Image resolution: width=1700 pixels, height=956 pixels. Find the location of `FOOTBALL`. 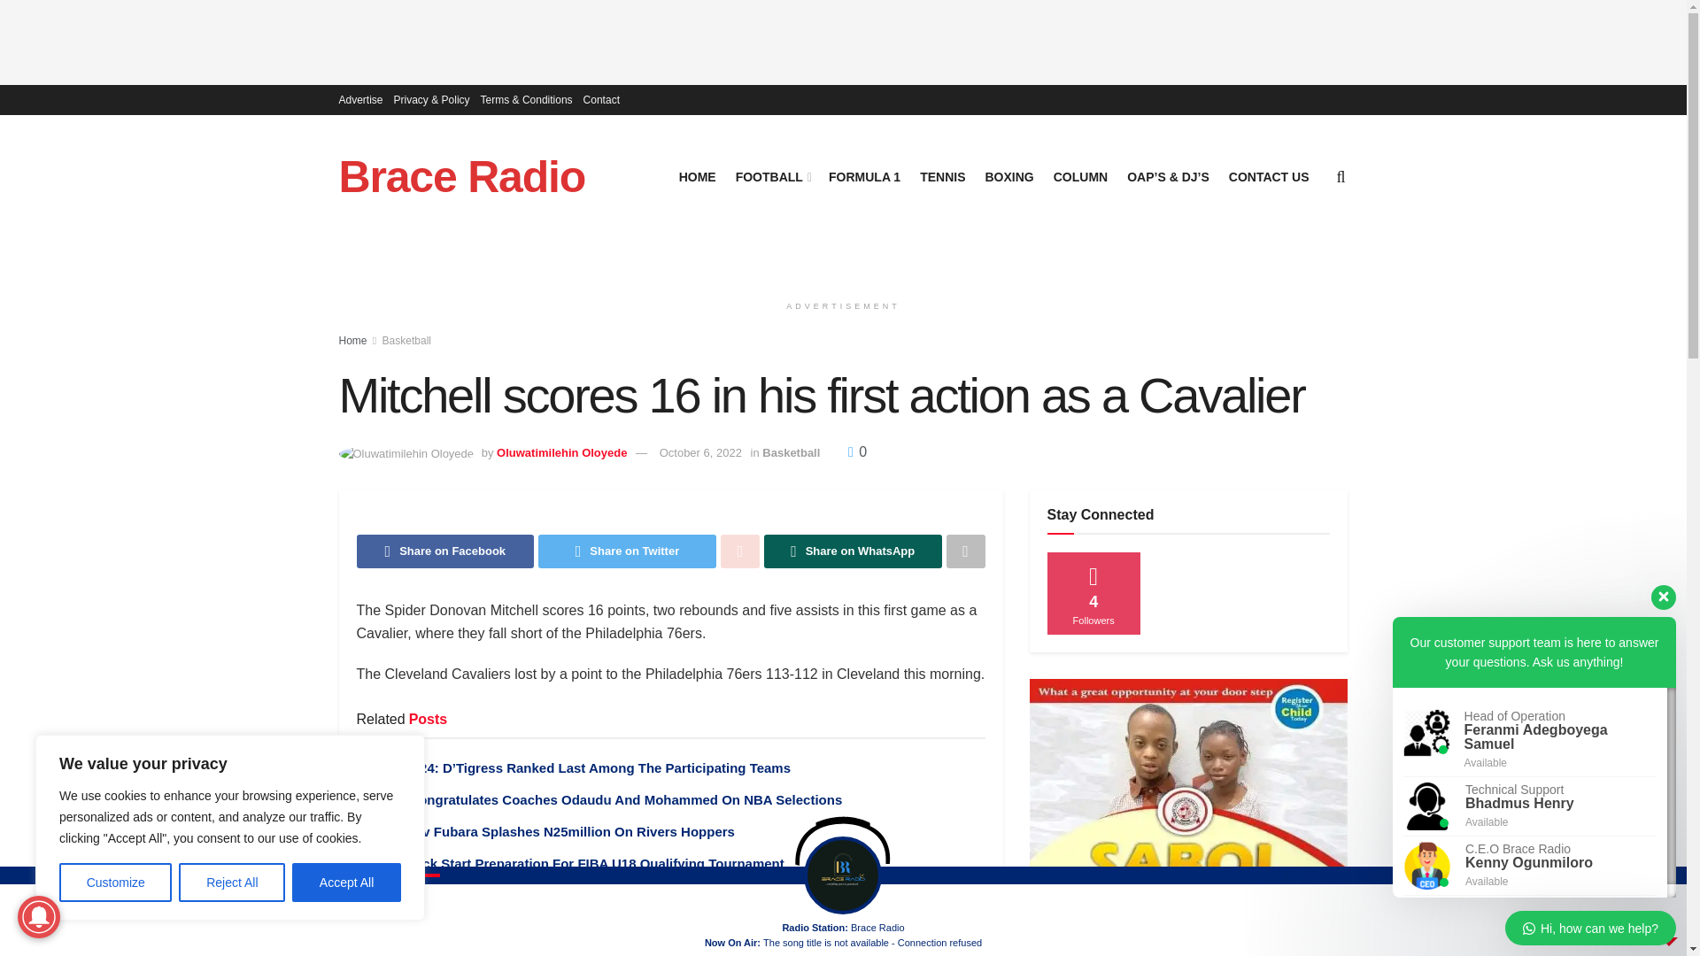

FOOTBALL is located at coordinates (772, 176).